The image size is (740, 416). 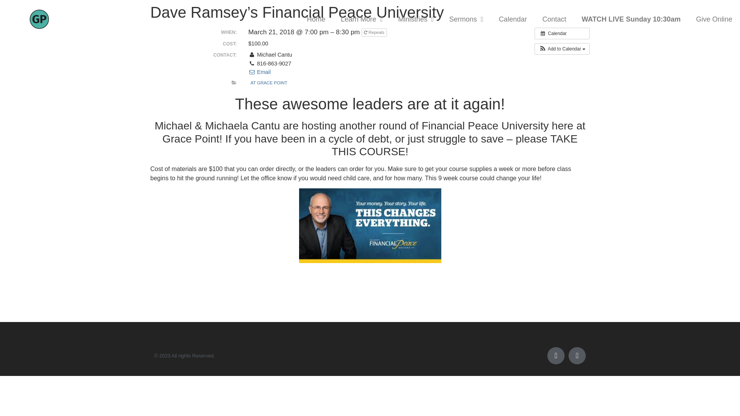 I want to click on Categories, so click(x=234, y=83).